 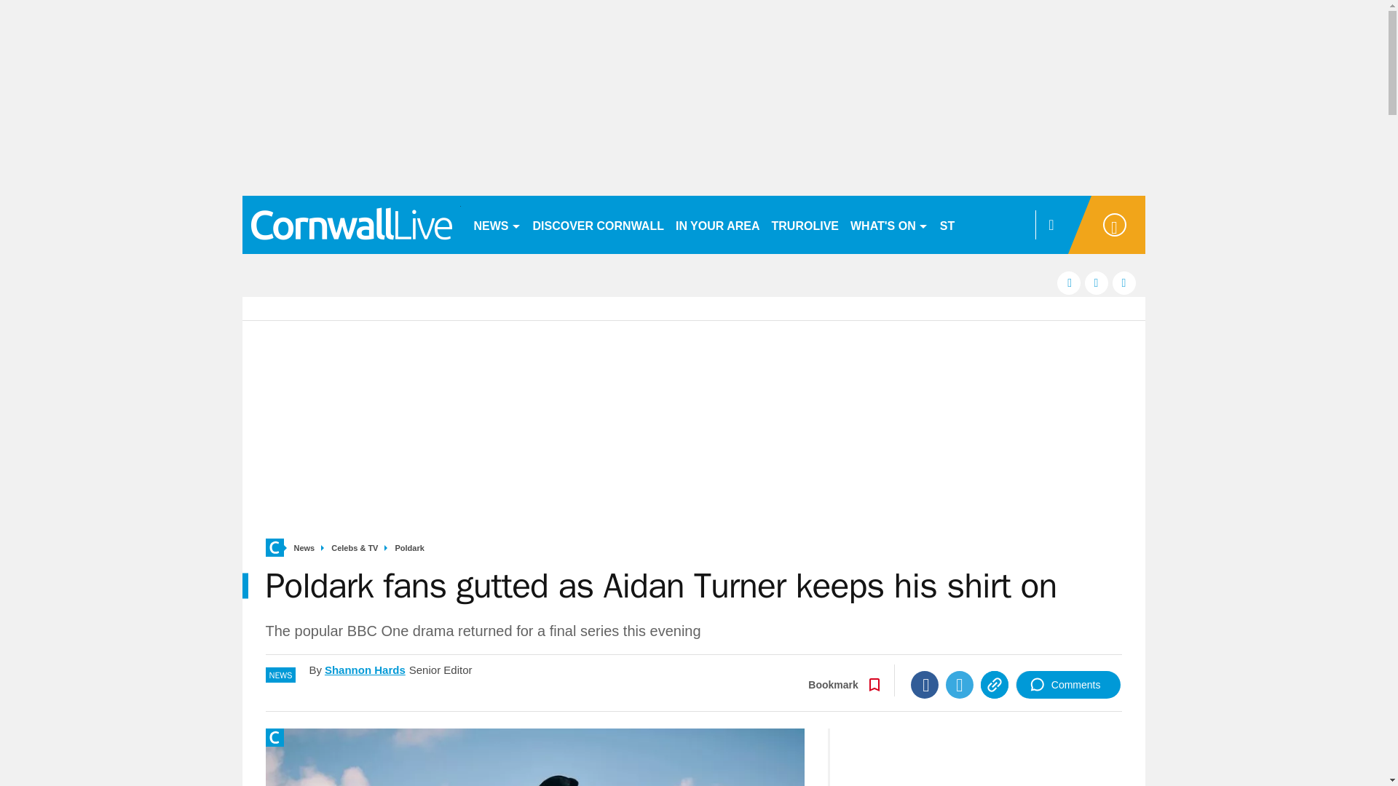 What do you see at coordinates (1097, 282) in the screenshot?
I see `twitter` at bounding box center [1097, 282].